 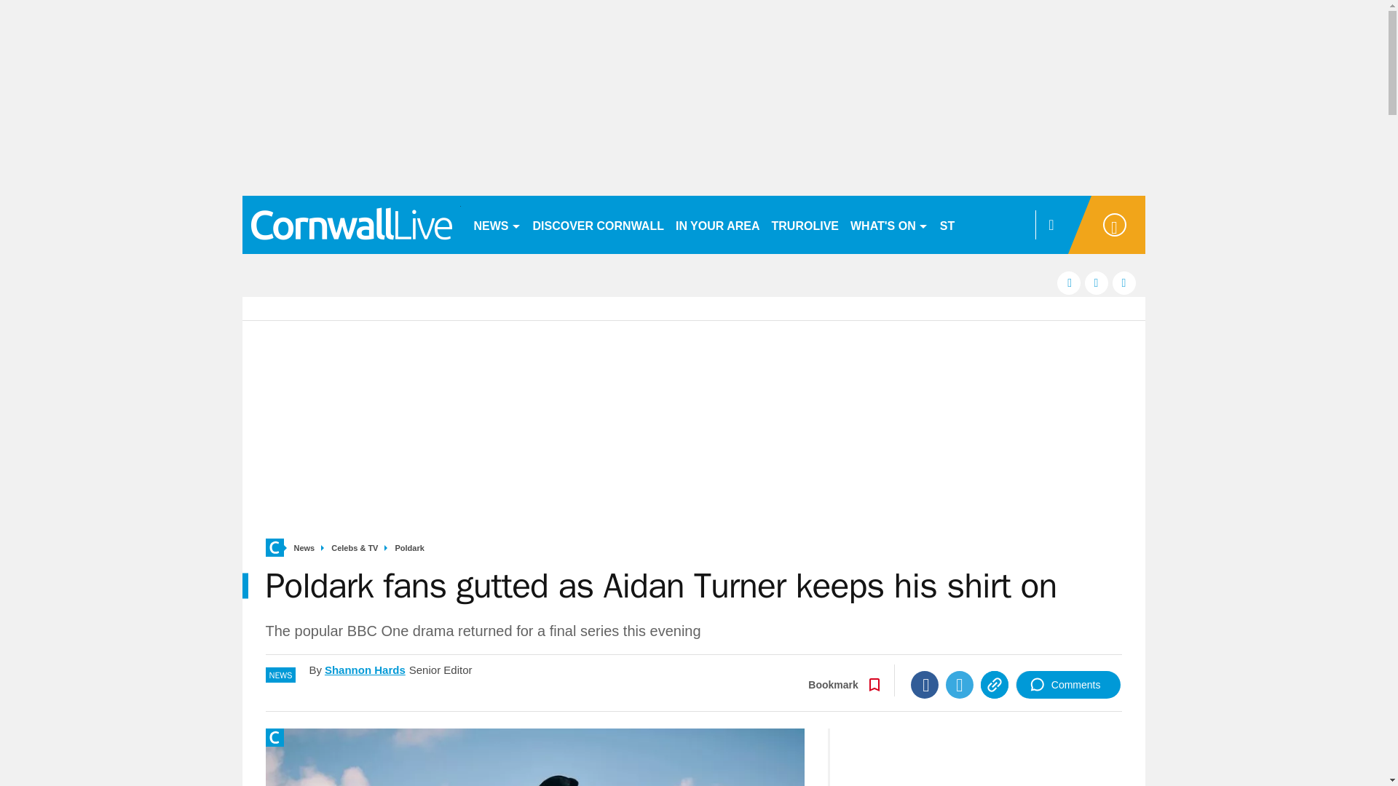 What do you see at coordinates (1097, 282) in the screenshot?
I see `twitter` at bounding box center [1097, 282].